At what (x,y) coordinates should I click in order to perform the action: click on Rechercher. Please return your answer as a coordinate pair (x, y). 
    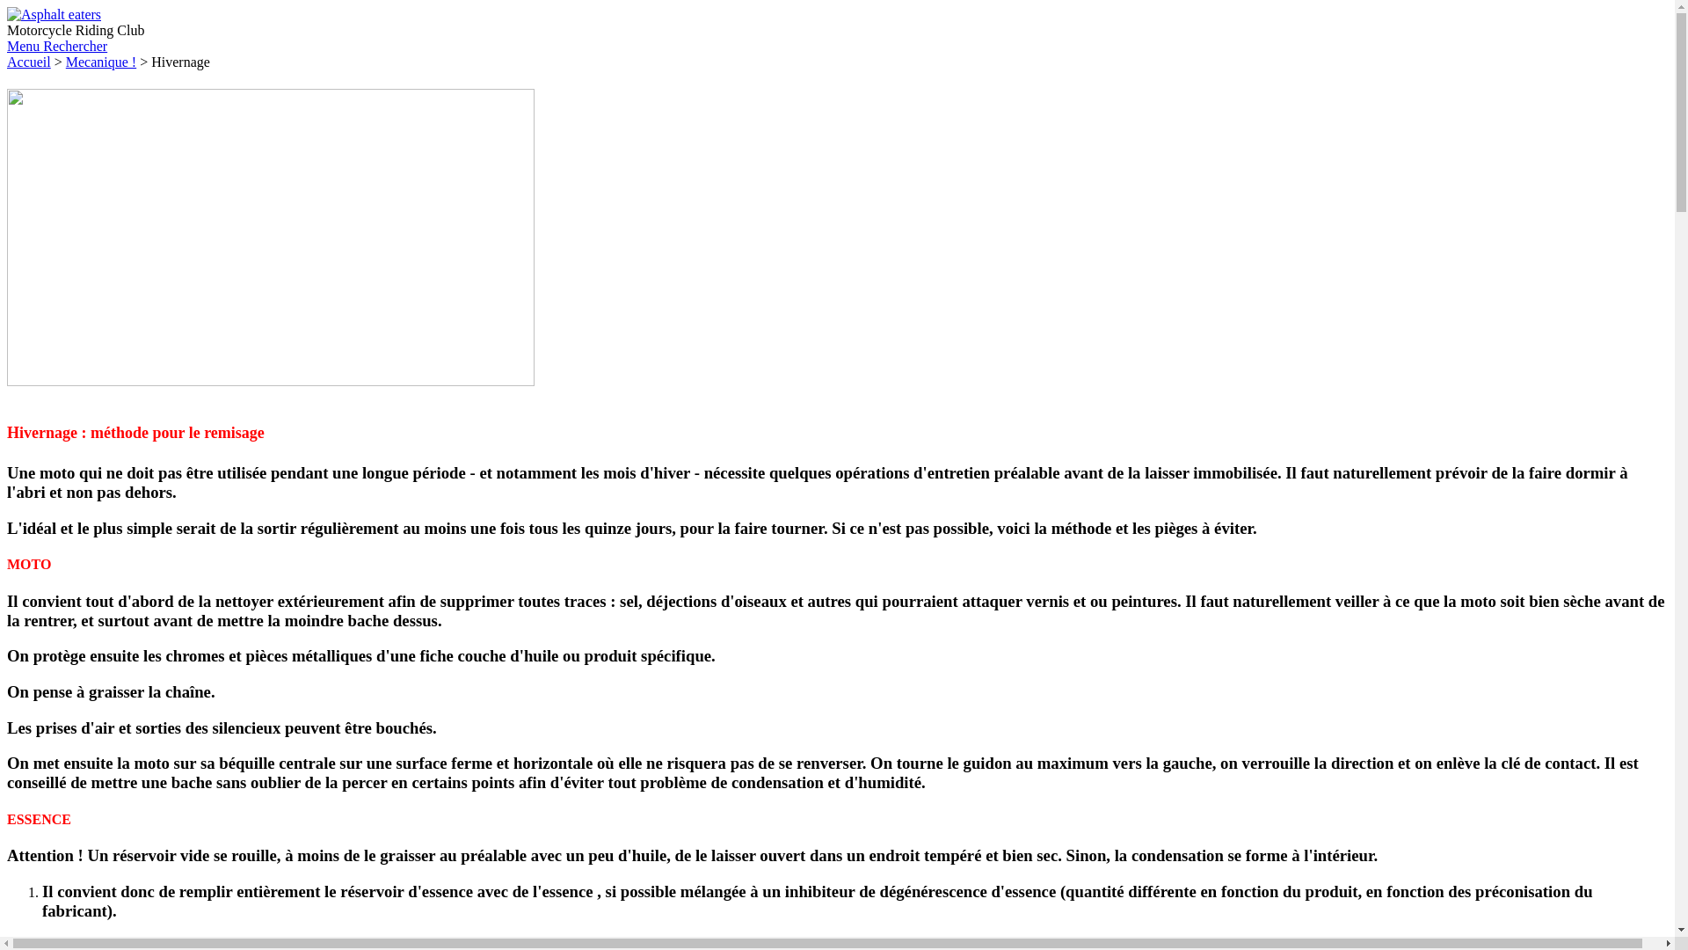
    Looking at the image, I should click on (76, 46).